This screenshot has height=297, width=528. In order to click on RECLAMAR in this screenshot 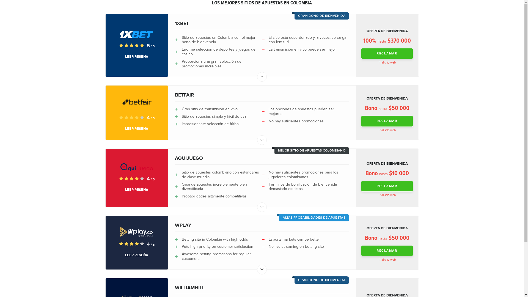, I will do `click(387, 186)`.